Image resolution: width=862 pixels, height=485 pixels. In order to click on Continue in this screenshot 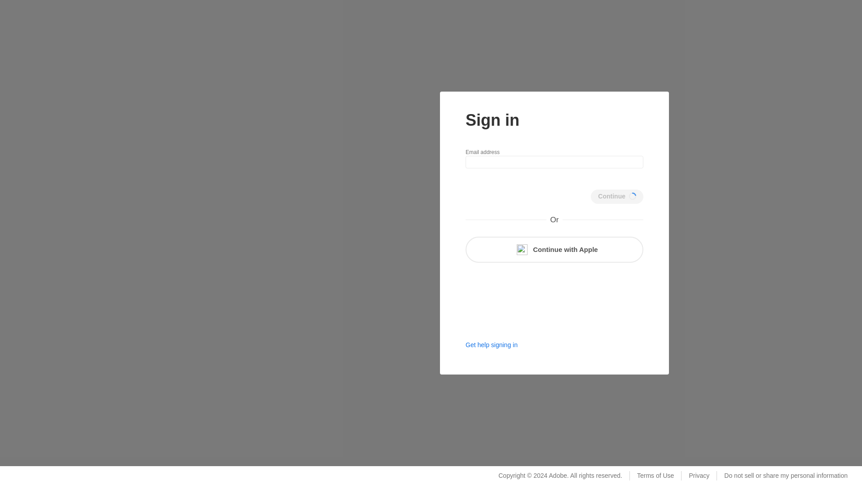, I will do `click(617, 197)`.